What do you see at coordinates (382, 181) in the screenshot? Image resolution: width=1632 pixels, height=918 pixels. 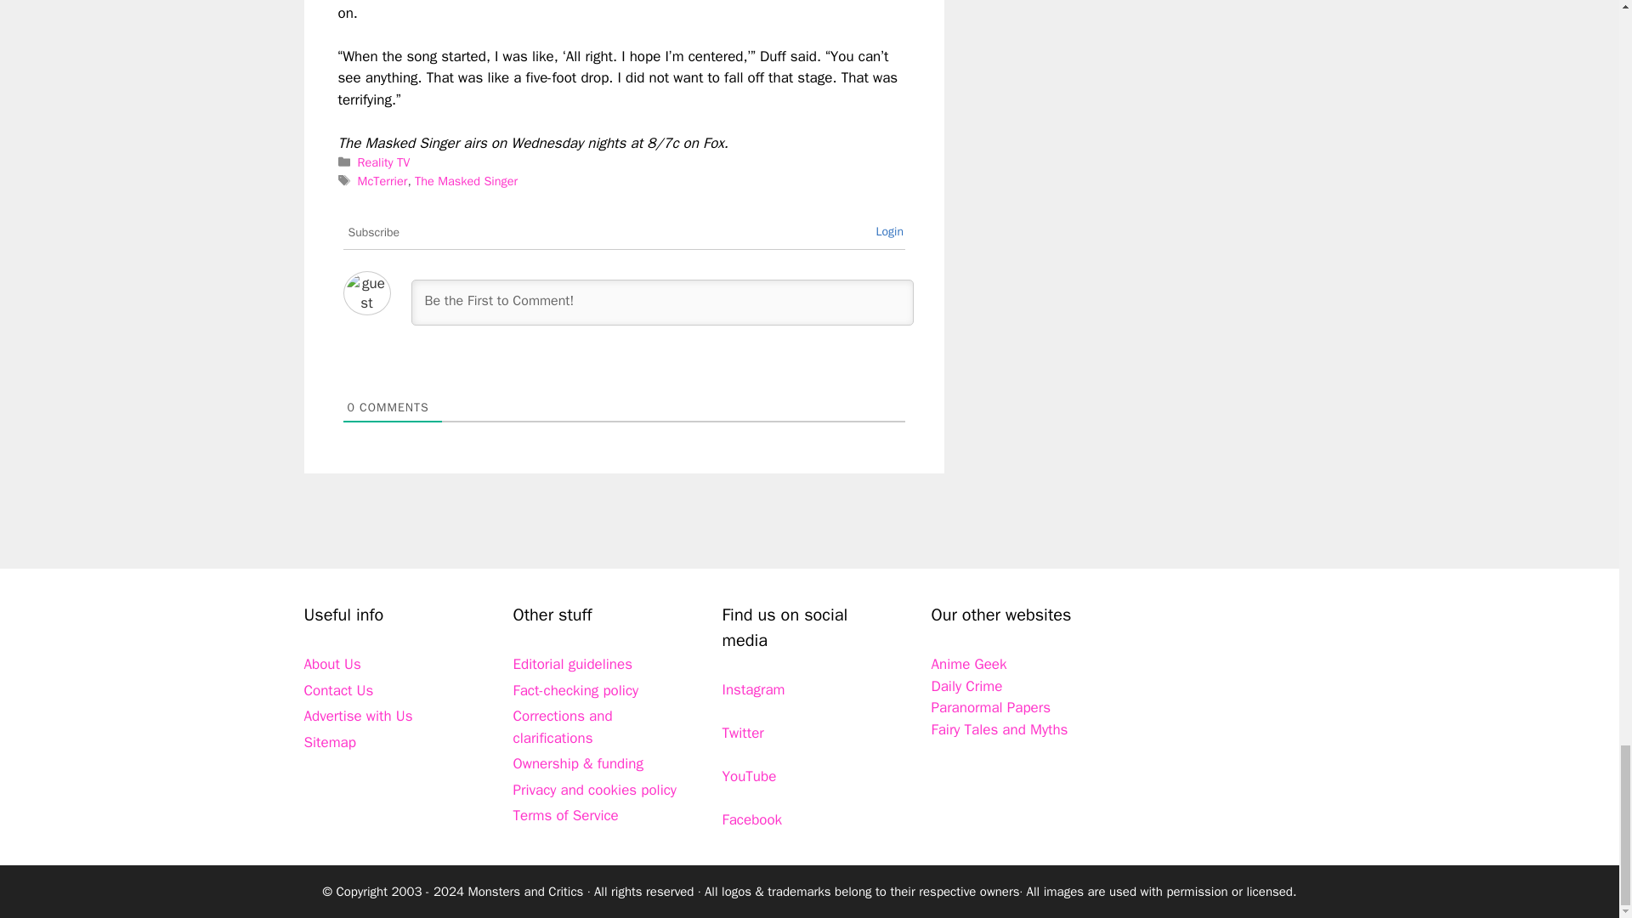 I see `McTerrier` at bounding box center [382, 181].